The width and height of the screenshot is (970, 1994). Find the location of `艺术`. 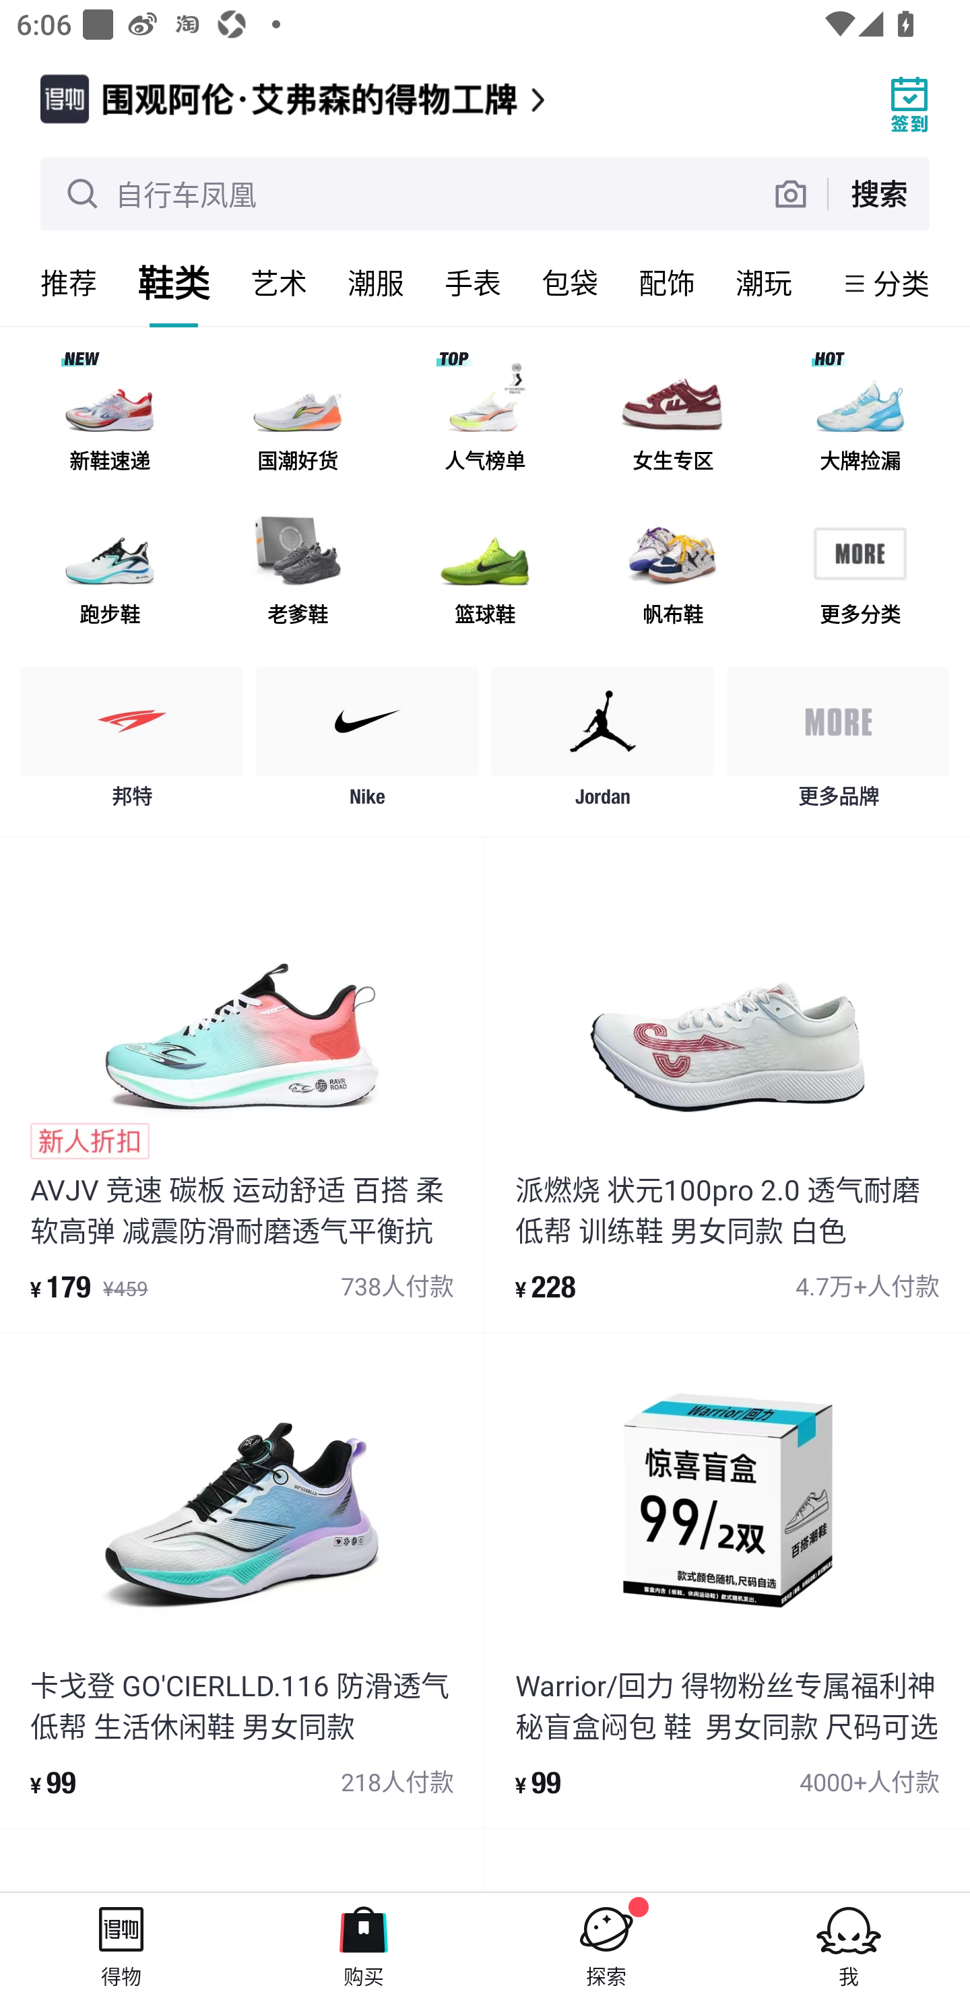

艺术 is located at coordinates (279, 283).